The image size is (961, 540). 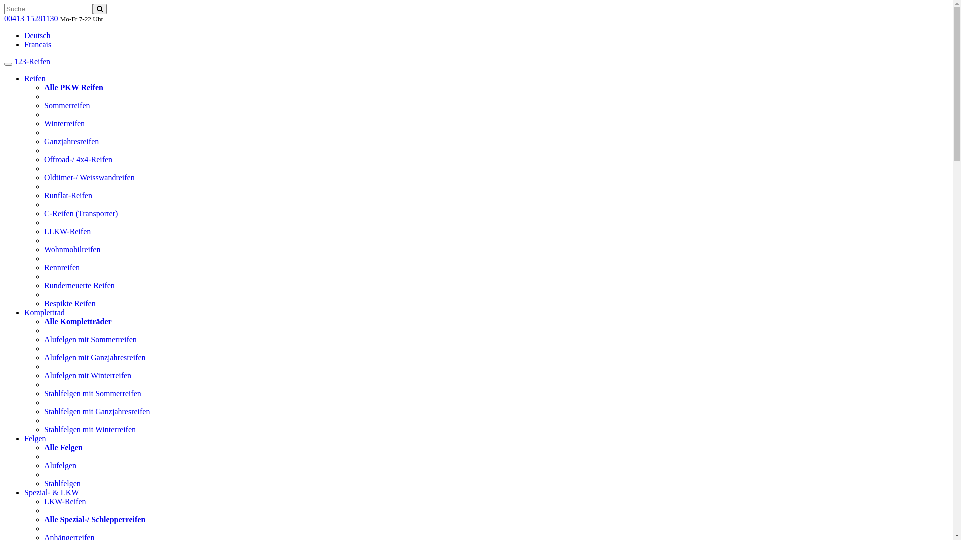 What do you see at coordinates (62, 268) in the screenshot?
I see `Rennreifen` at bounding box center [62, 268].